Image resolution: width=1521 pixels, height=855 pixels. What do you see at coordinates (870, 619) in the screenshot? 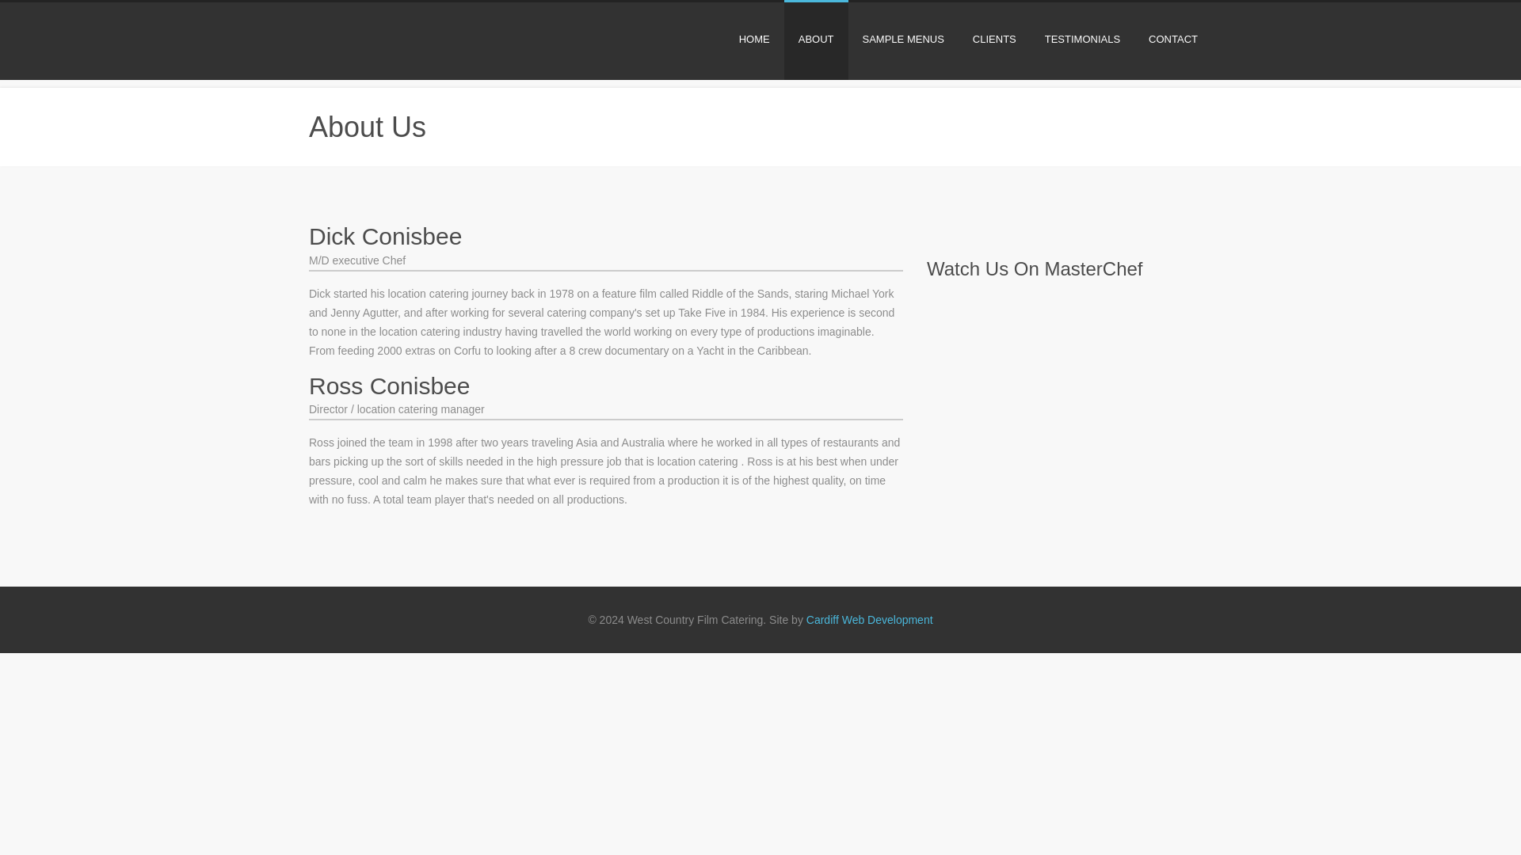
I see `Cardiff Web Development` at bounding box center [870, 619].